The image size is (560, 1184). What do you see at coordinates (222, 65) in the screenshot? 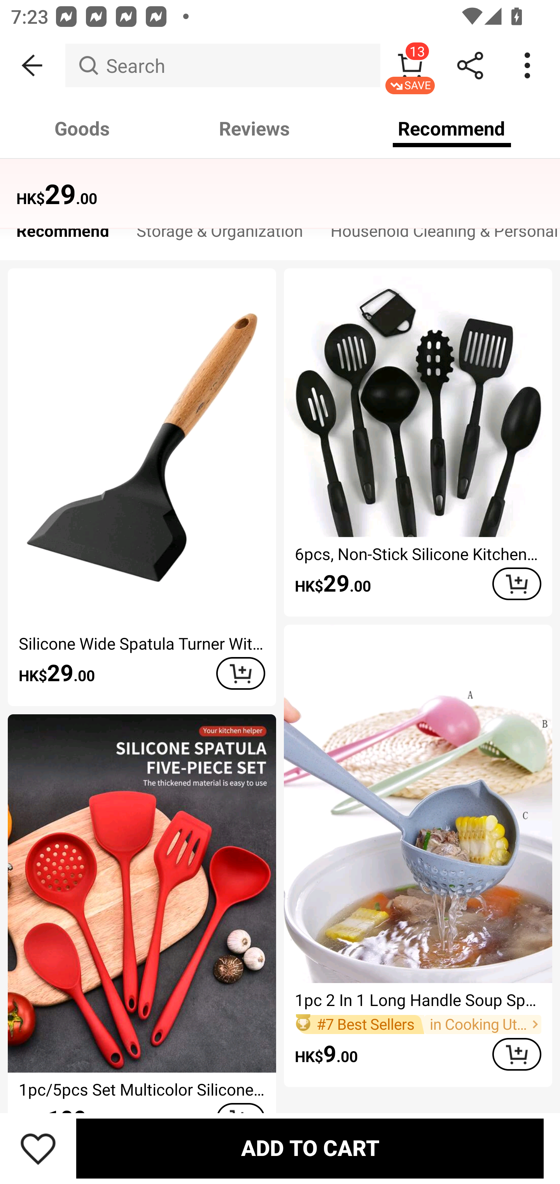
I see `Search` at bounding box center [222, 65].